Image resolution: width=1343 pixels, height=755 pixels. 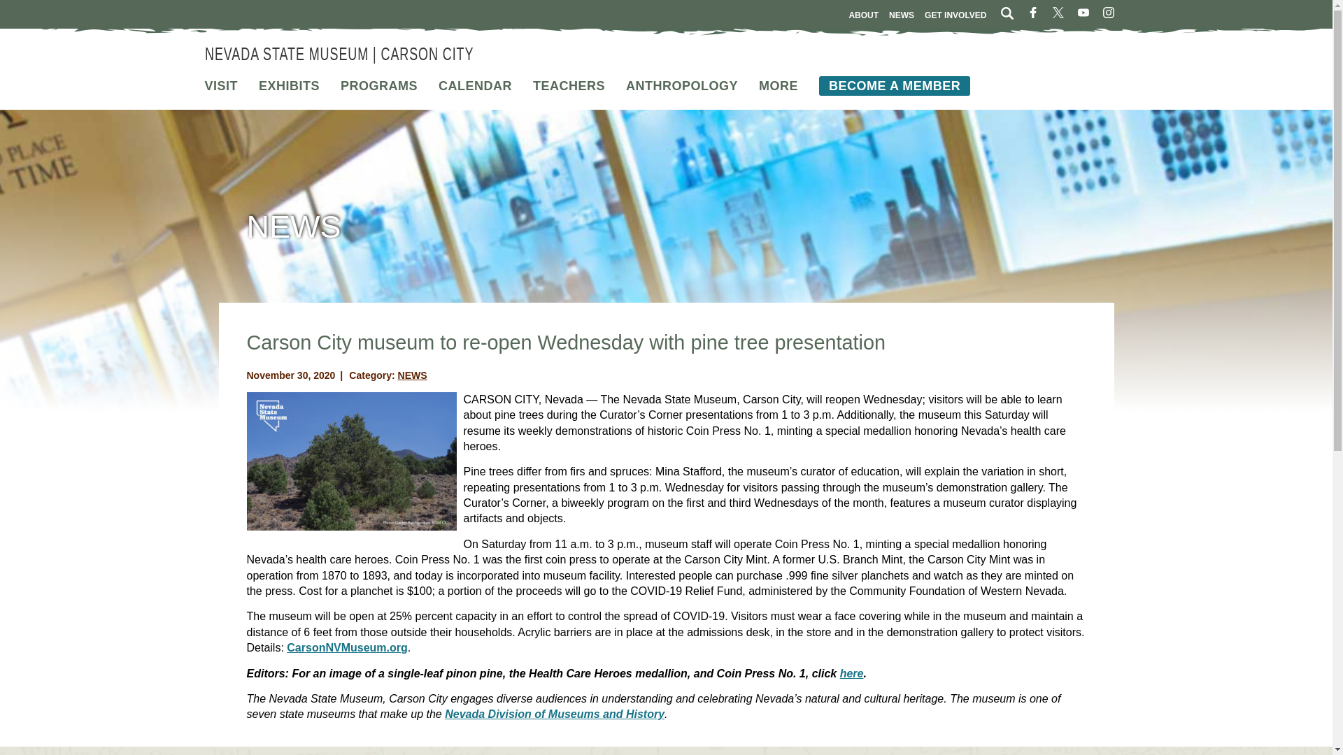 What do you see at coordinates (852, 673) in the screenshot?
I see `here` at bounding box center [852, 673].